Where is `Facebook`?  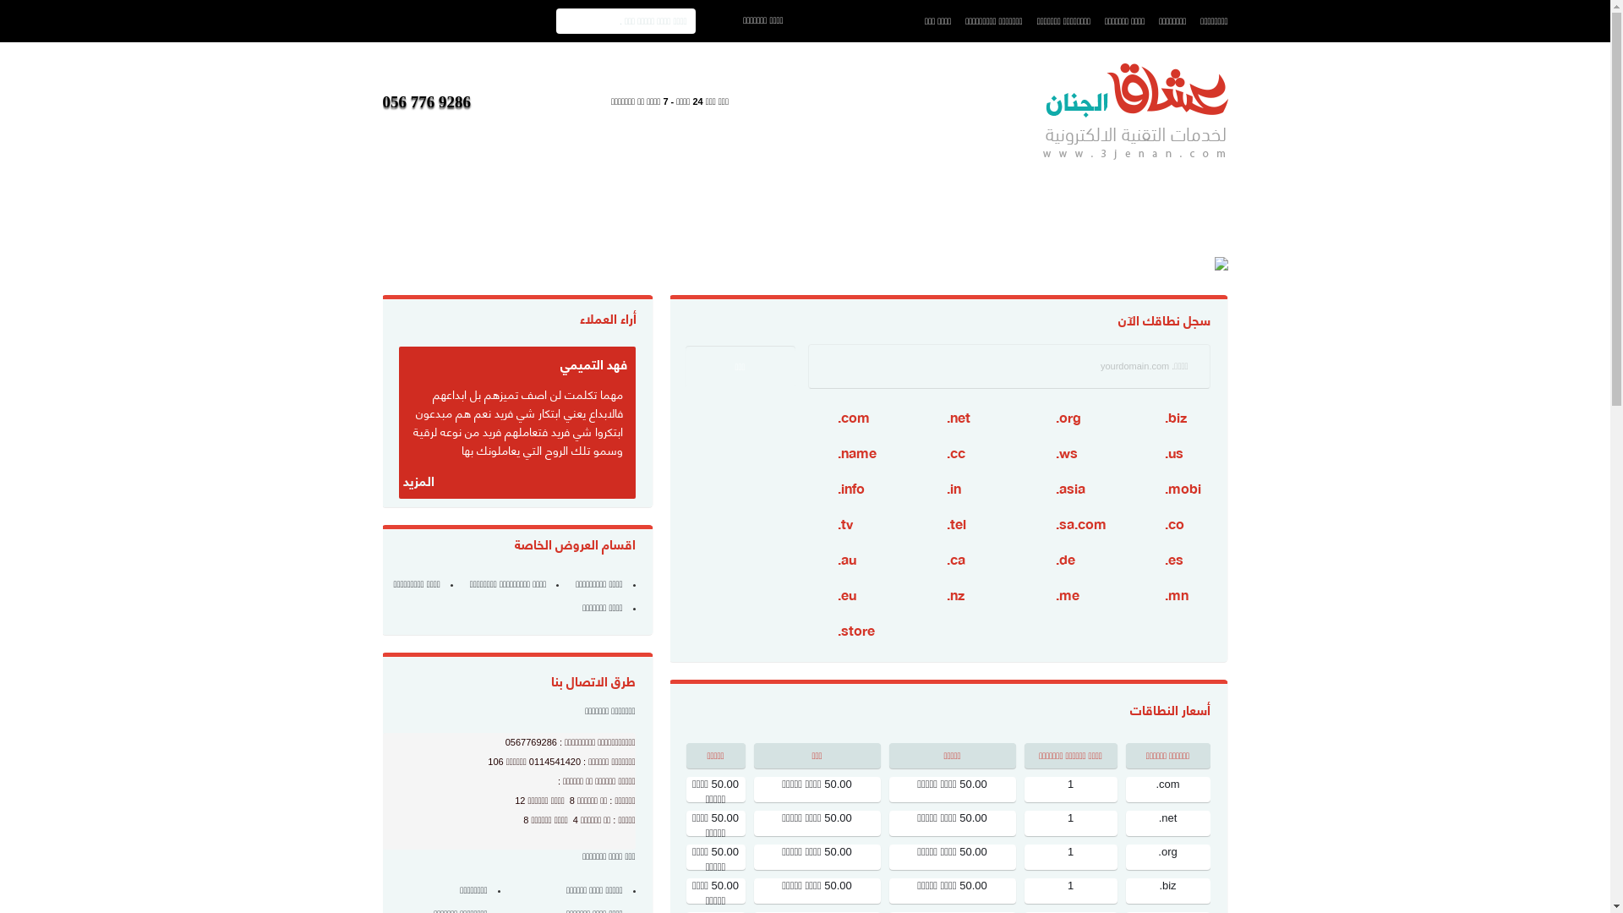 Facebook is located at coordinates (331, 197).